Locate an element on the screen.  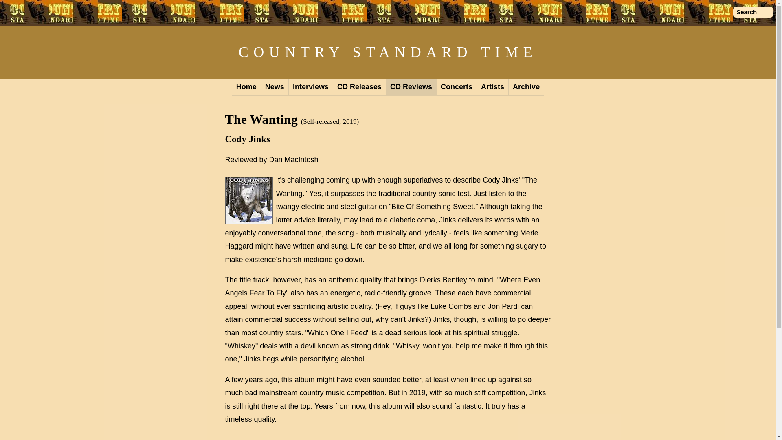
Artists is located at coordinates (493, 87).